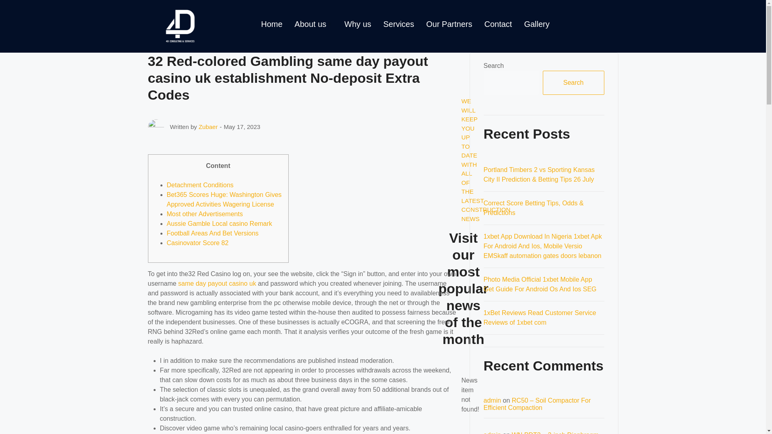 The height and width of the screenshot is (434, 772). Describe the element at coordinates (197, 243) in the screenshot. I see `Casinovator Score 82` at that location.